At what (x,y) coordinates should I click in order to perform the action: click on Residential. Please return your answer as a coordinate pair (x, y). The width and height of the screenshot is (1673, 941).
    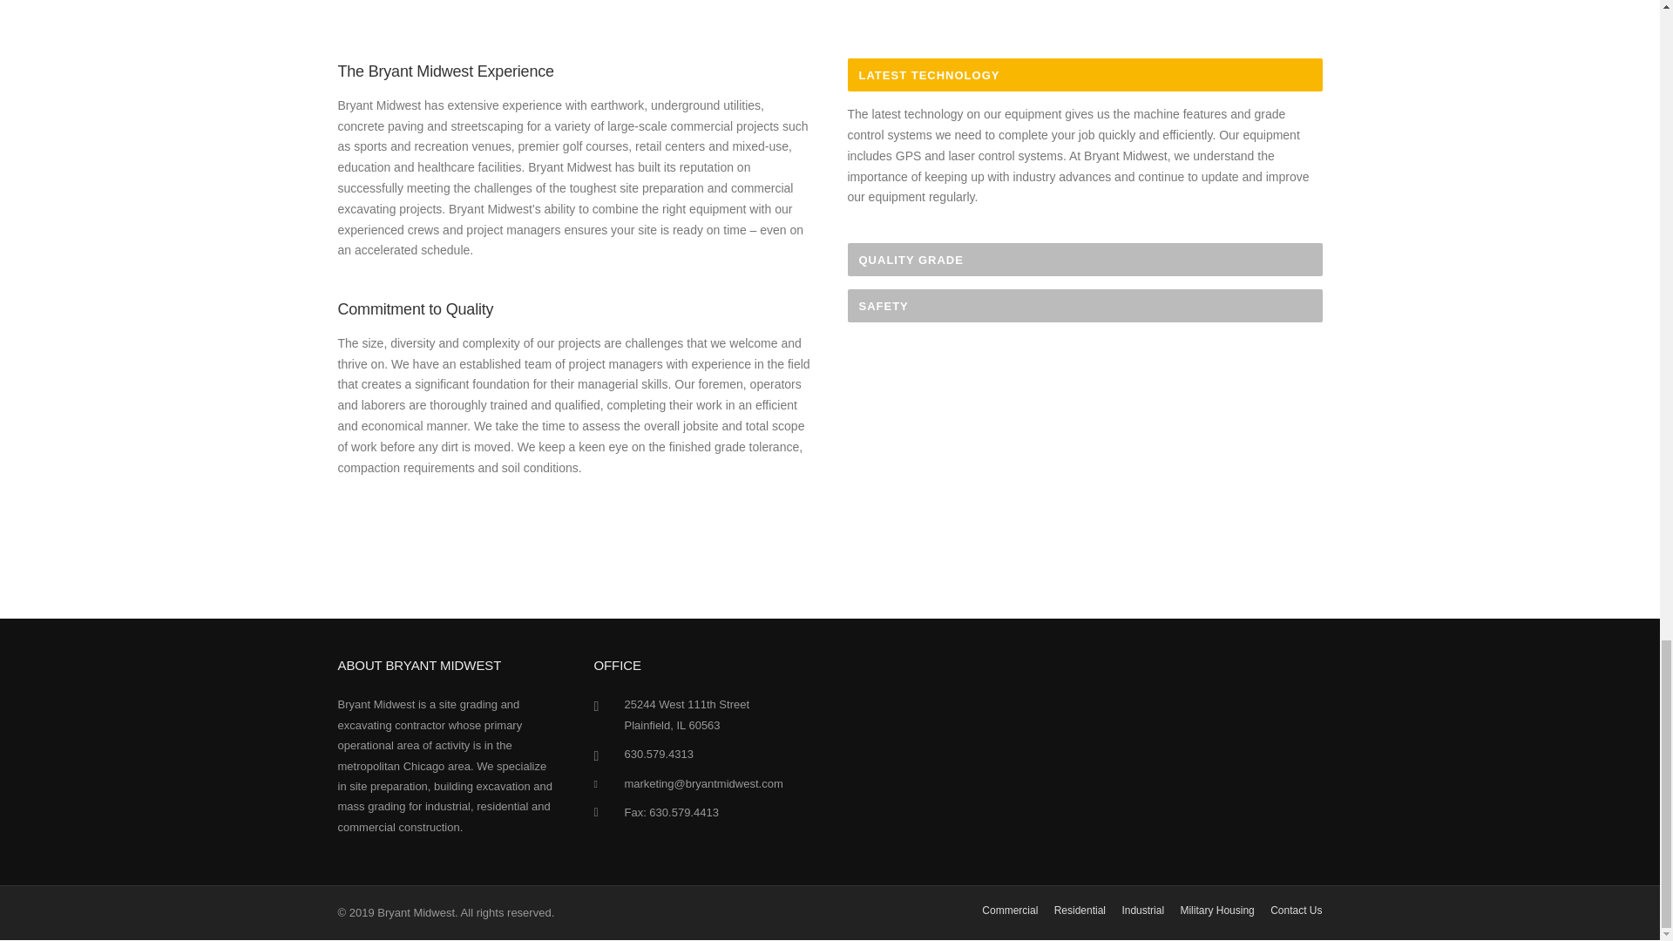
    Looking at the image, I should click on (1080, 910).